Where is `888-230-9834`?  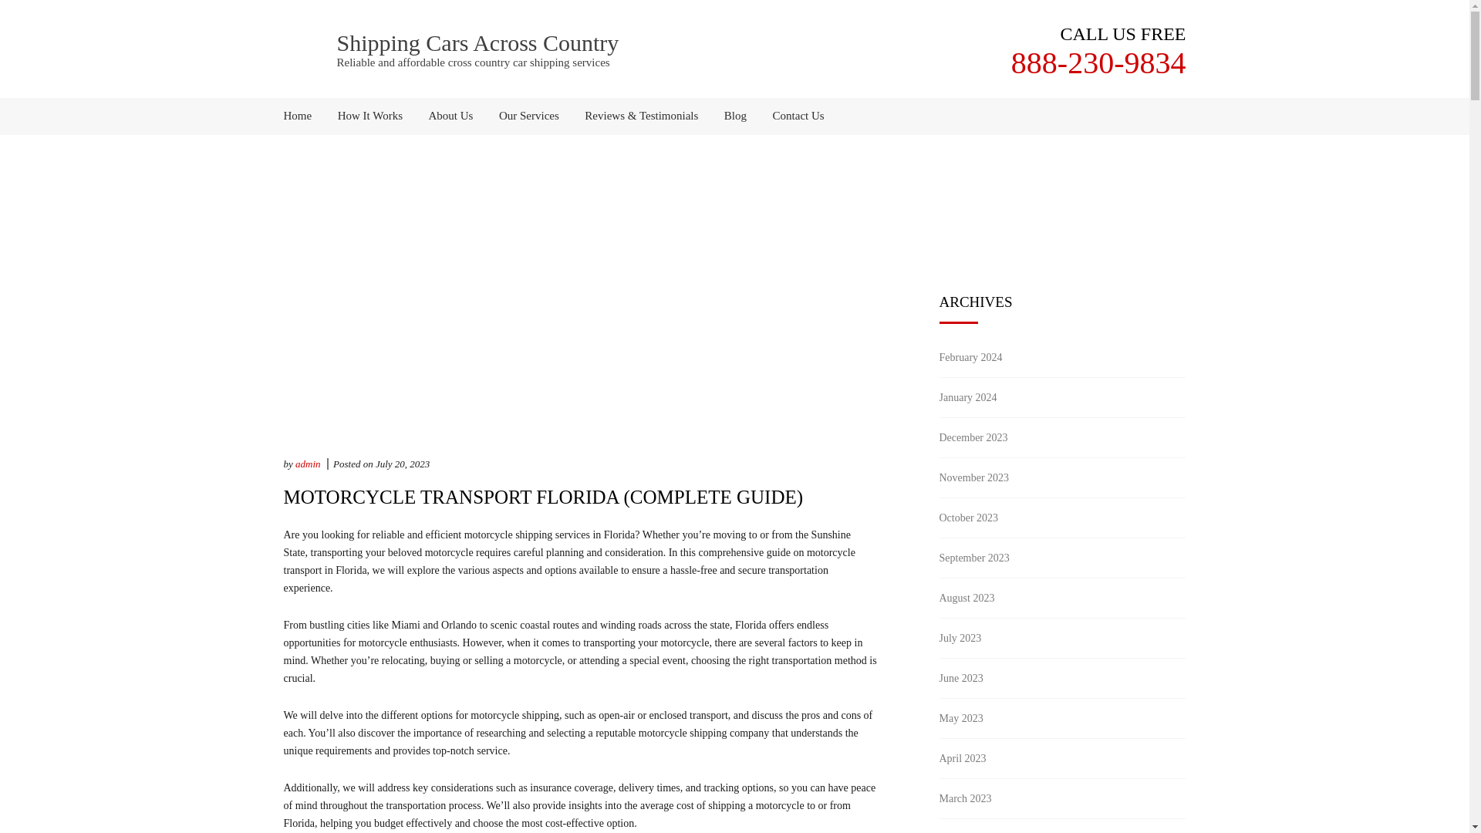
888-230-9834 is located at coordinates (1098, 62).